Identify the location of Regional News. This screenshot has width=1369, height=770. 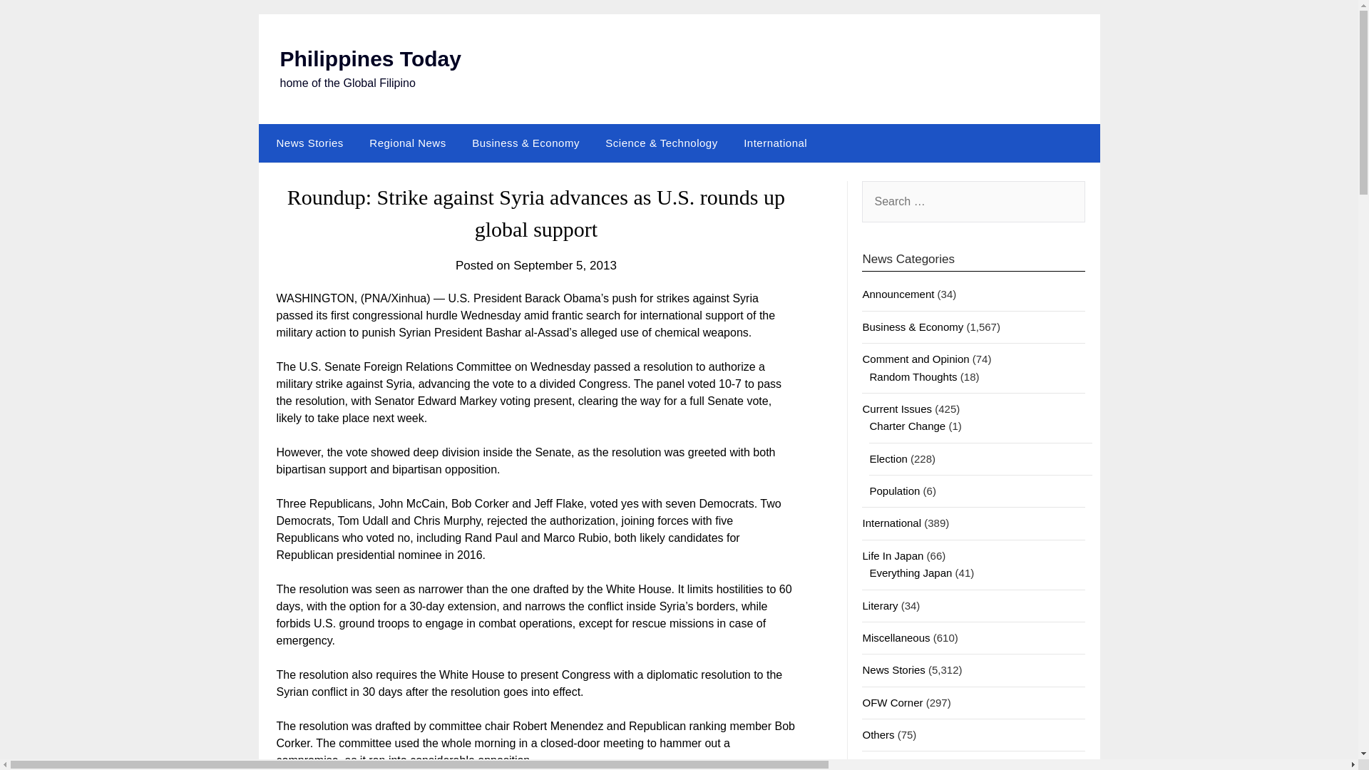
(407, 143).